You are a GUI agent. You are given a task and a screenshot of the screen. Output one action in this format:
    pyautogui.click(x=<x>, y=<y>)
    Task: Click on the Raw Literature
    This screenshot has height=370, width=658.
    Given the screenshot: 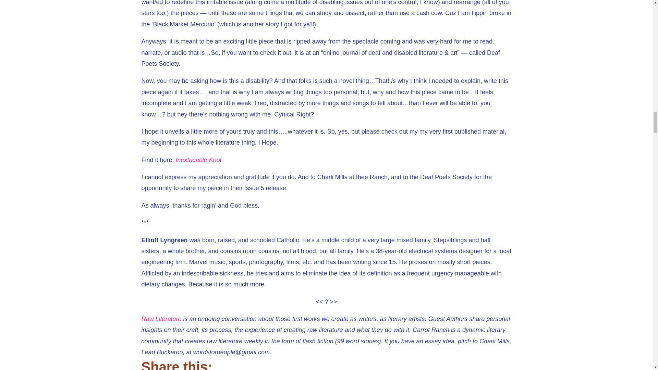 What is the action you would take?
    pyautogui.click(x=161, y=319)
    